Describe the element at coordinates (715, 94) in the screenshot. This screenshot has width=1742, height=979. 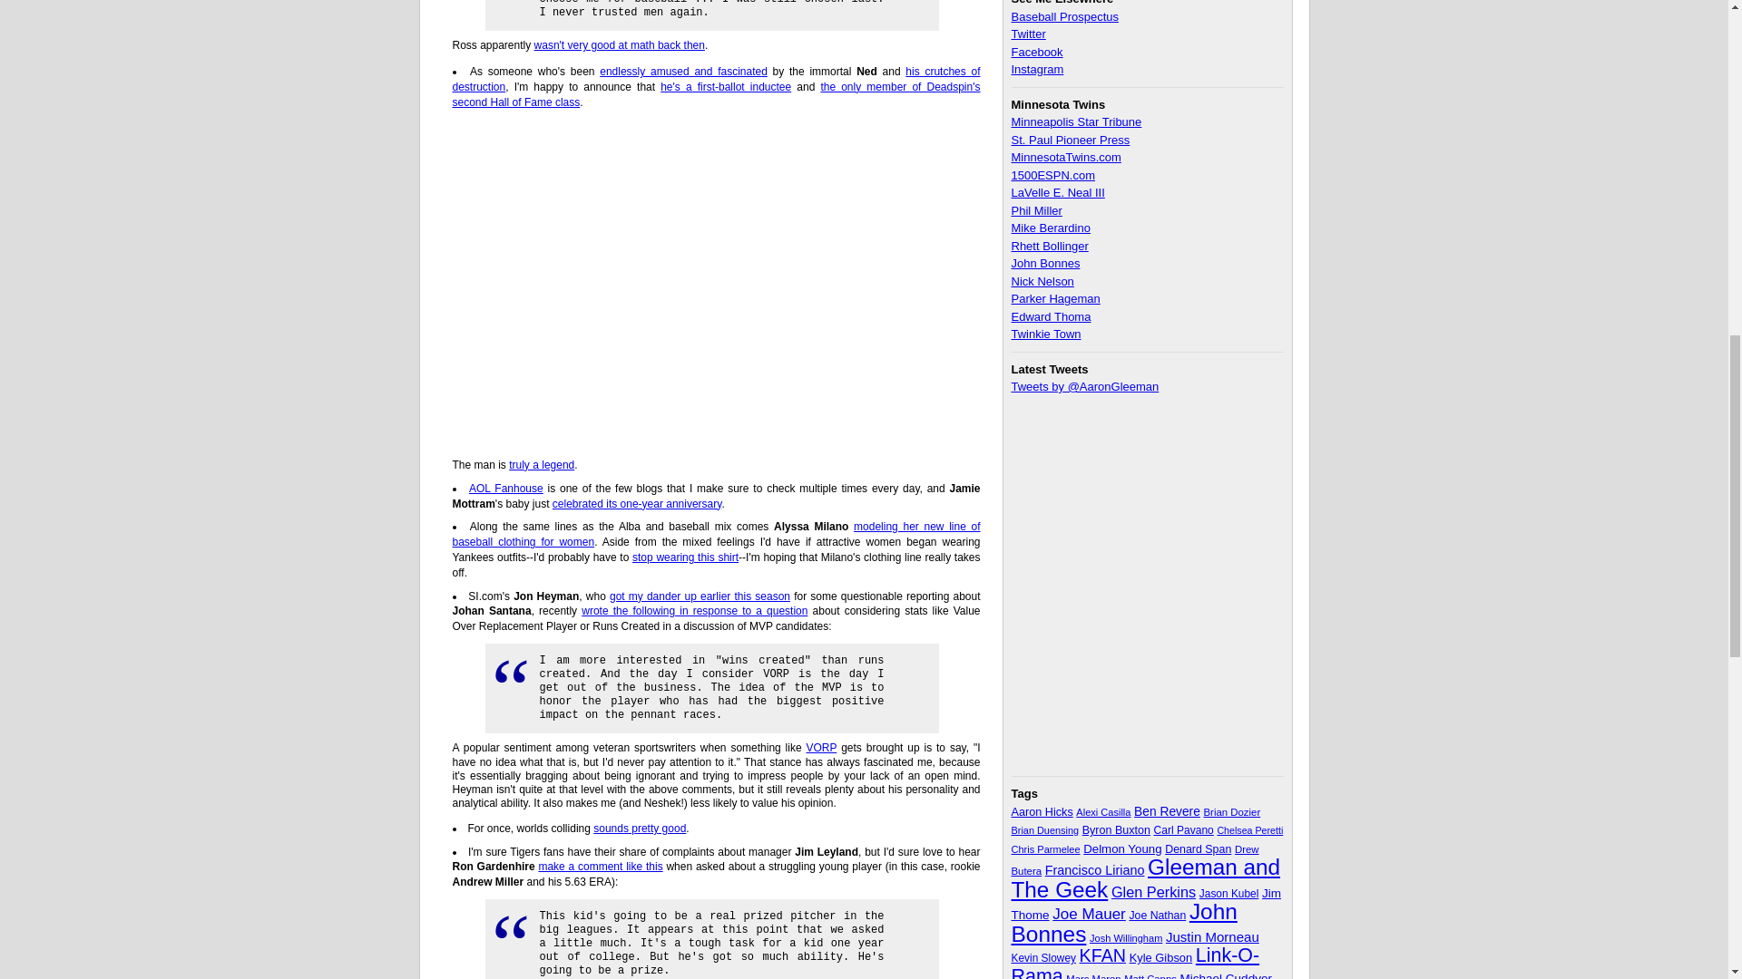
I see `the only member of Deadspin's second Hall of Fame class` at that location.